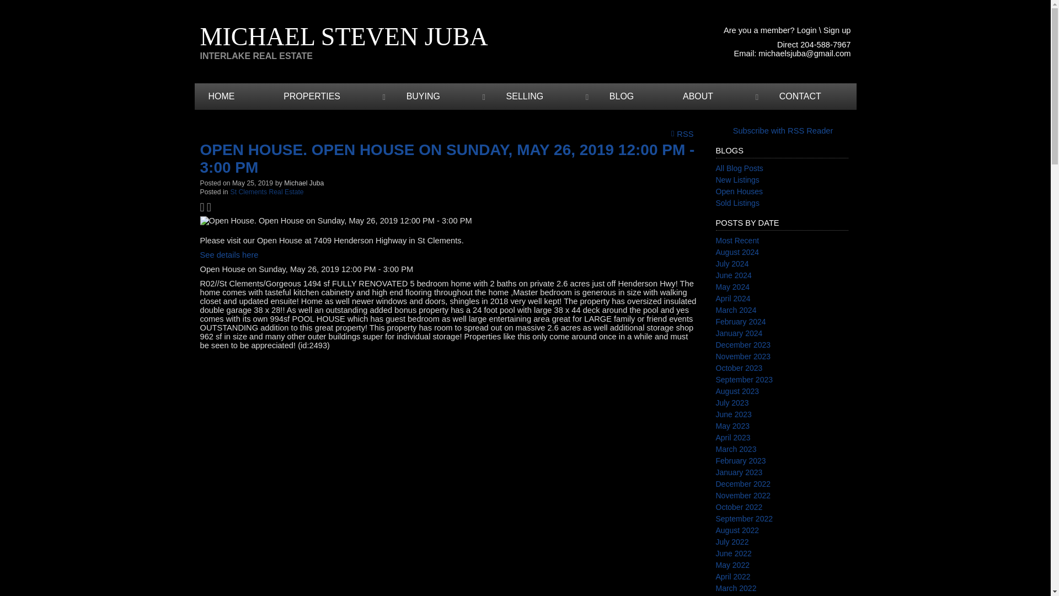  Describe the element at coordinates (732, 287) in the screenshot. I see `May 2024` at that location.